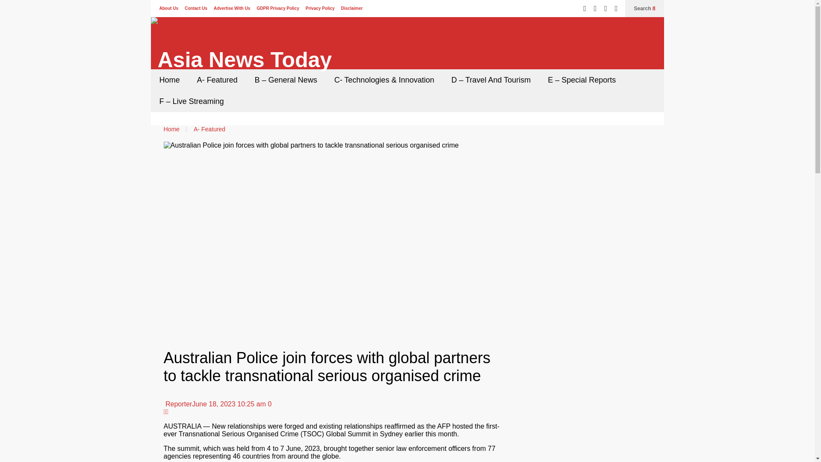 The height and width of the screenshot is (462, 821). I want to click on Facebook, so click(595, 9).